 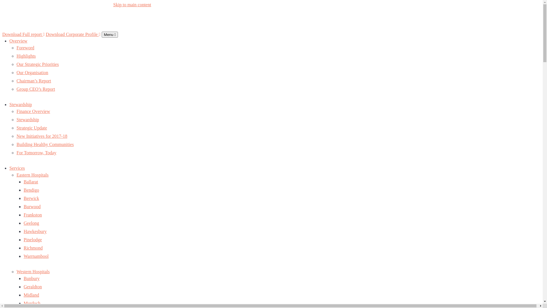 I want to click on Midland, so click(x=31, y=295).